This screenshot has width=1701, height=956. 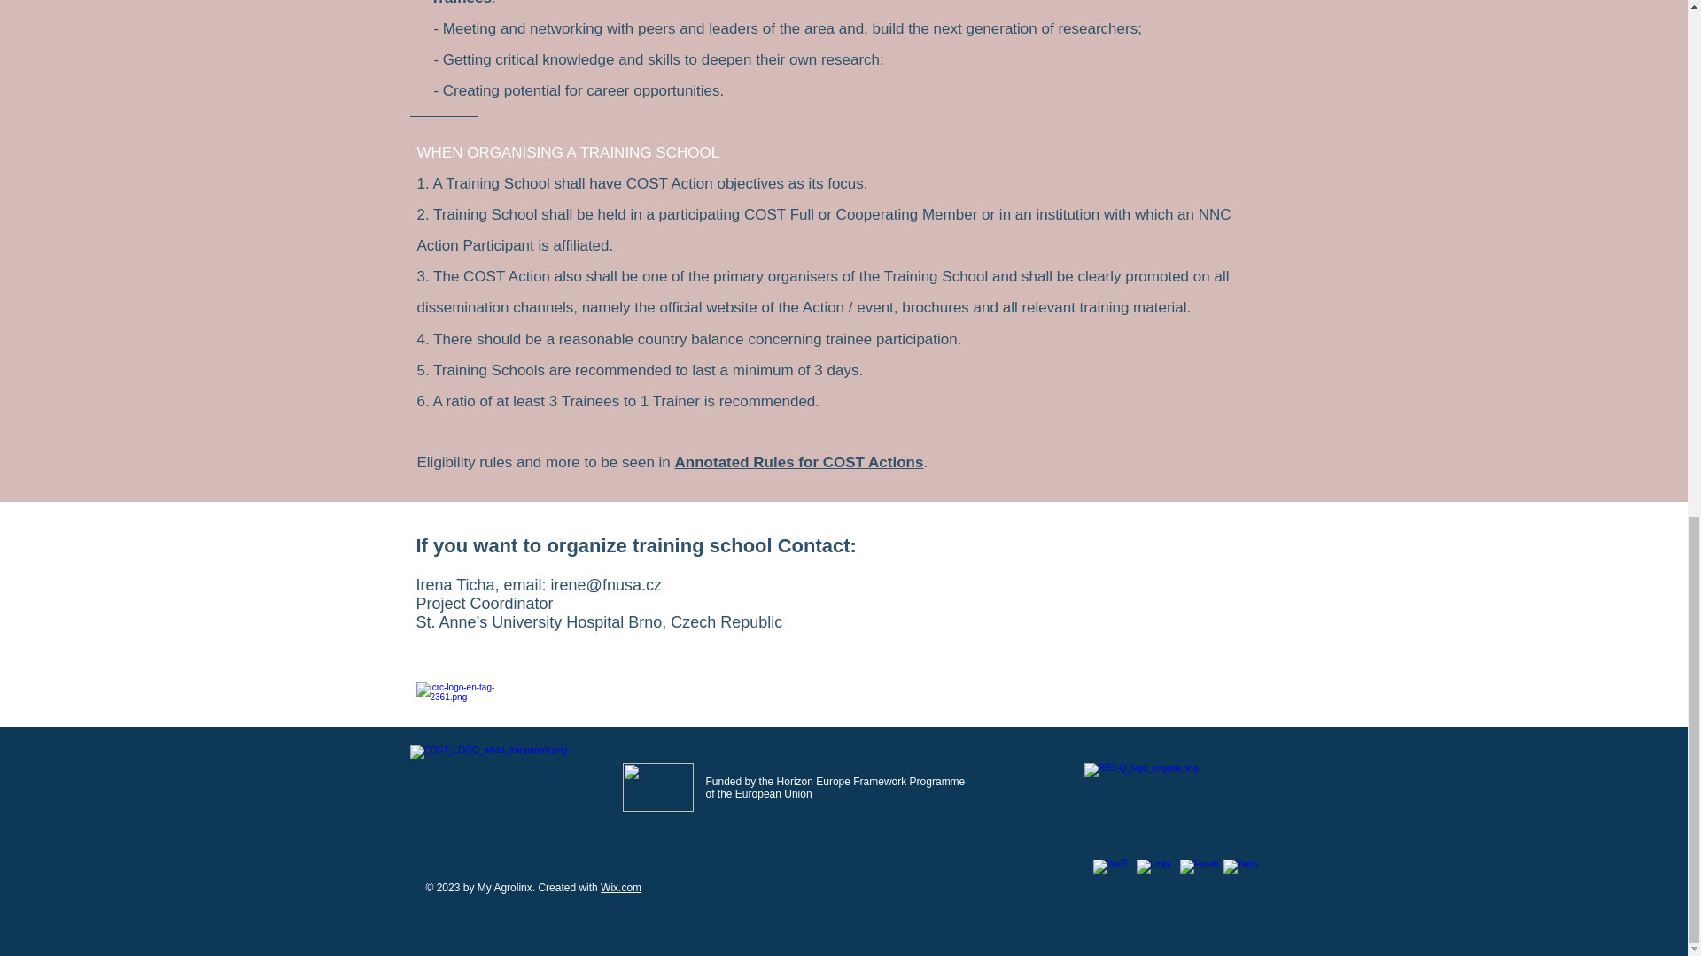 What do you see at coordinates (497, 787) in the screenshot?
I see `cost logo grey.jpg` at bounding box center [497, 787].